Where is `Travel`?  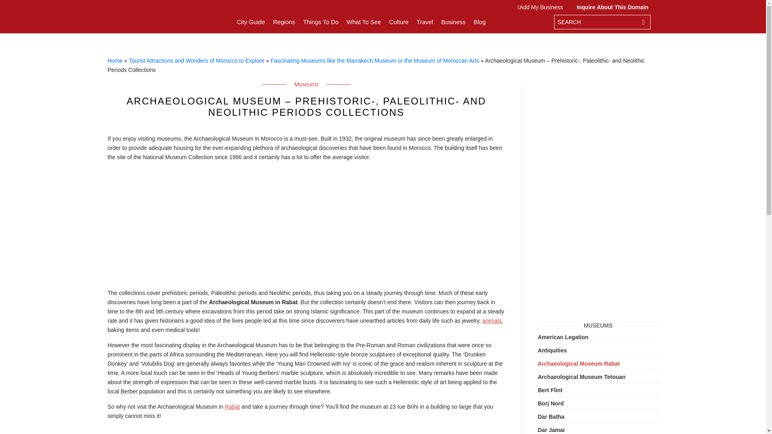 Travel is located at coordinates (425, 22).